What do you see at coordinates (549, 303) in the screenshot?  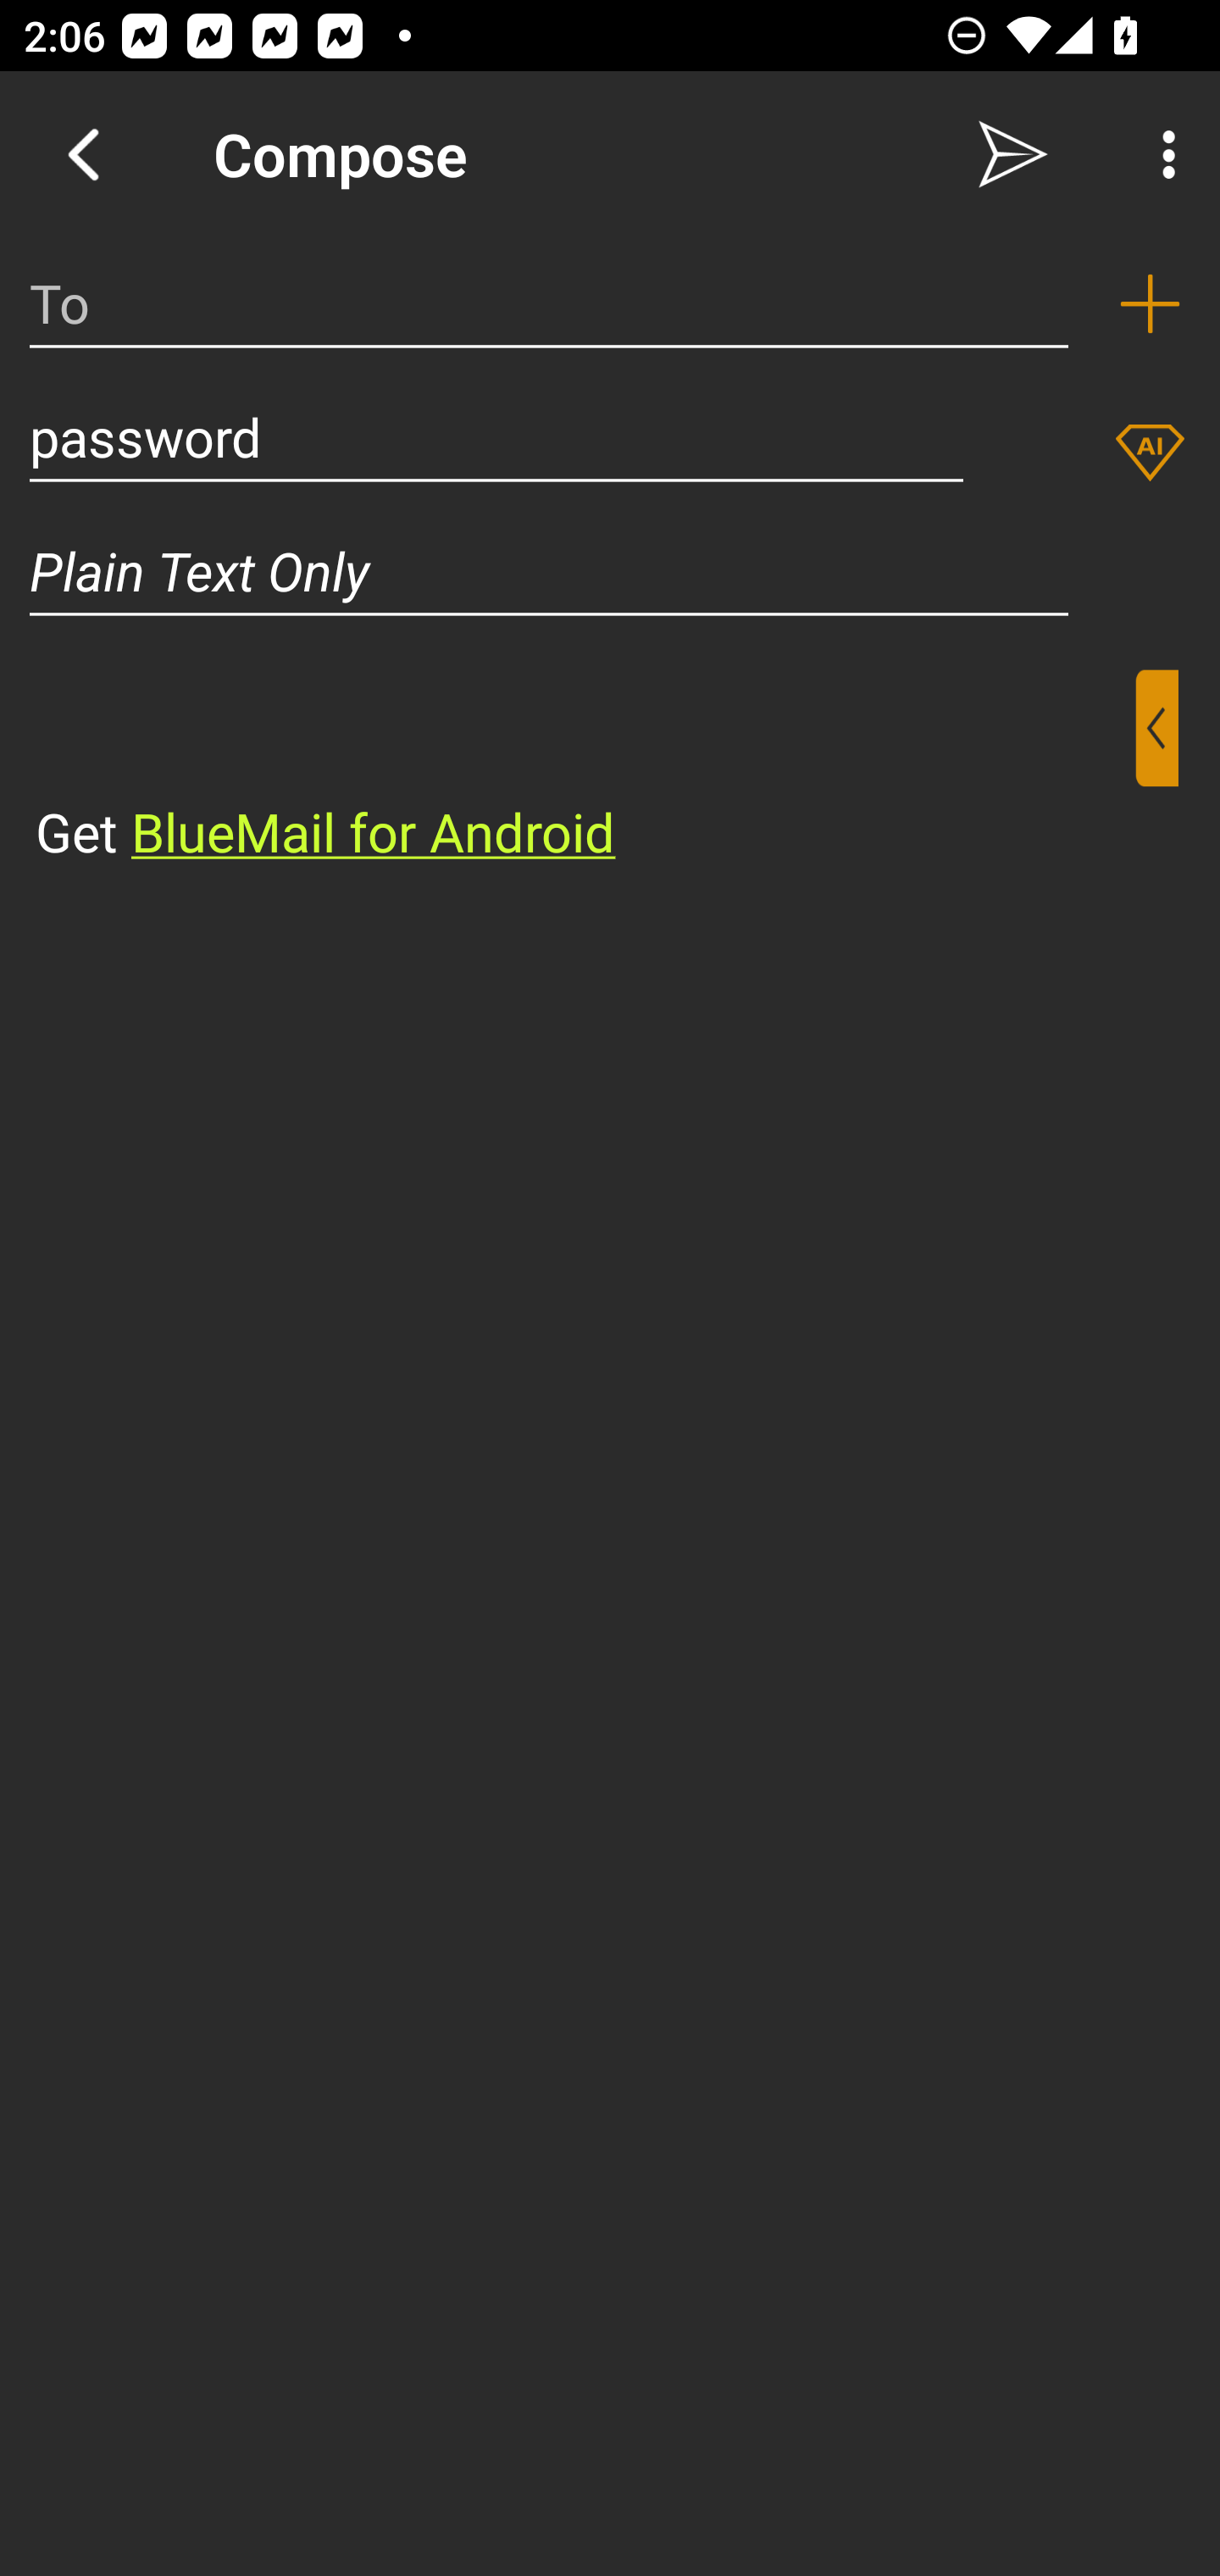 I see `To` at bounding box center [549, 303].